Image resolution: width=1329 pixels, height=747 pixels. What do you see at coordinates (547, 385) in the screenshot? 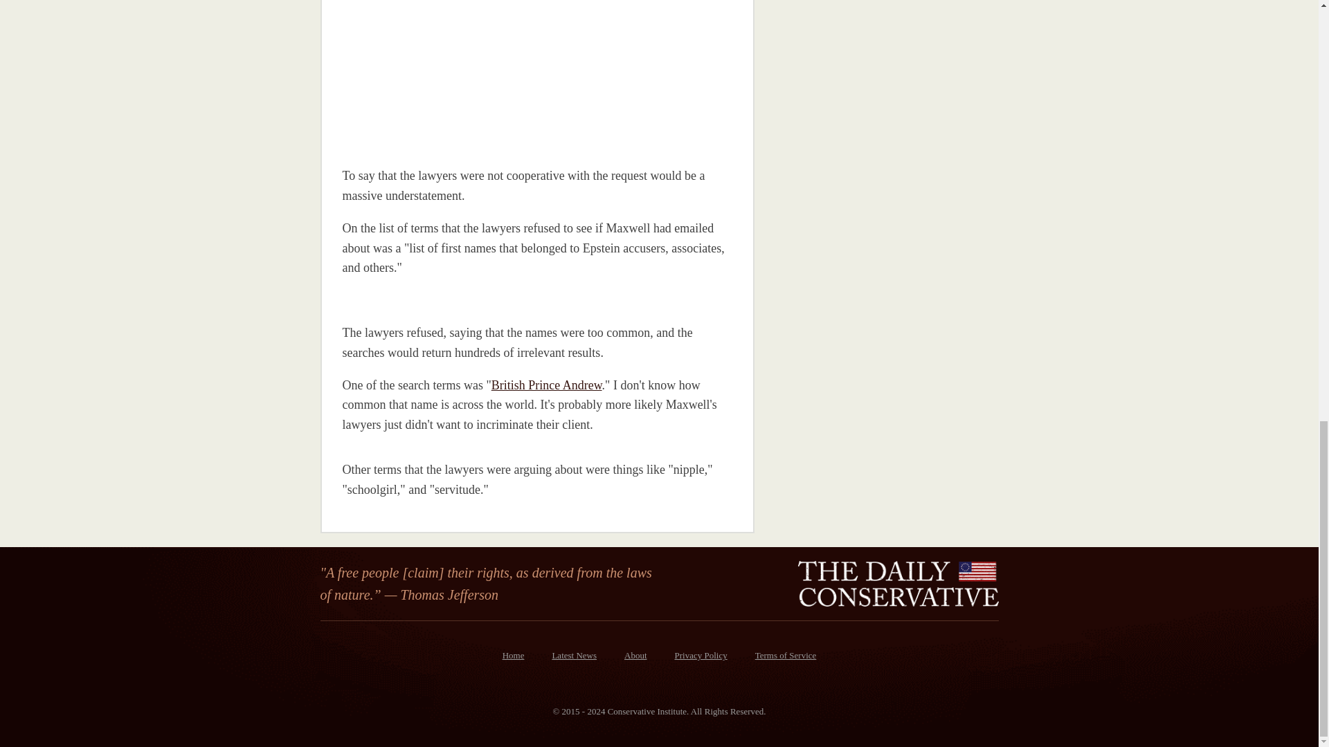
I see `British Prince Andrew` at bounding box center [547, 385].